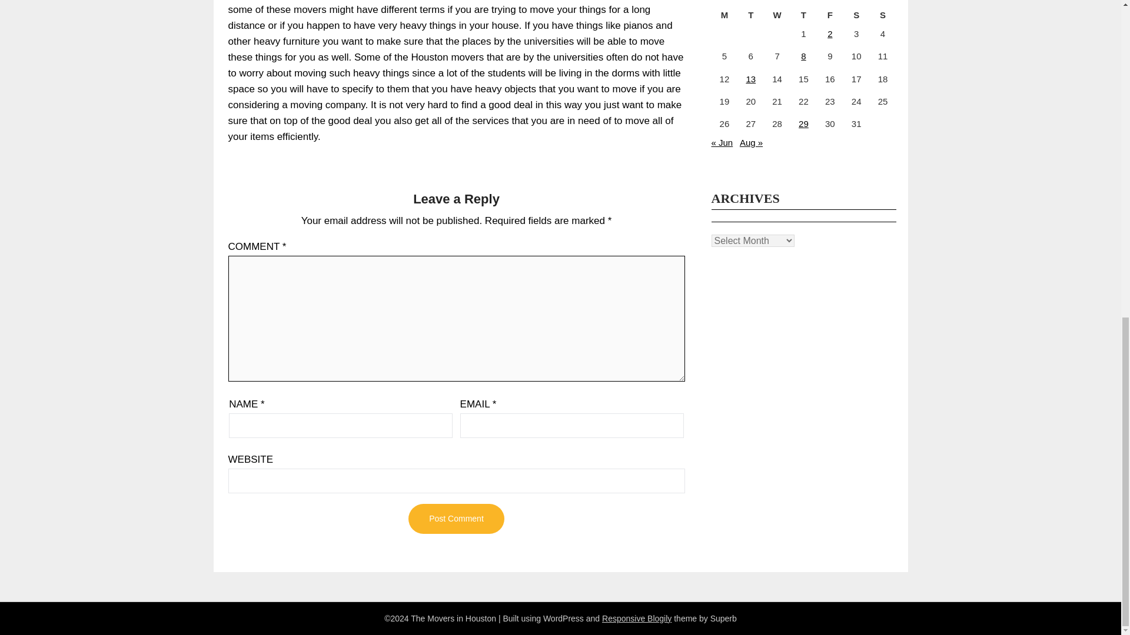  What do you see at coordinates (829, 33) in the screenshot?
I see `2` at bounding box center [829, 33].